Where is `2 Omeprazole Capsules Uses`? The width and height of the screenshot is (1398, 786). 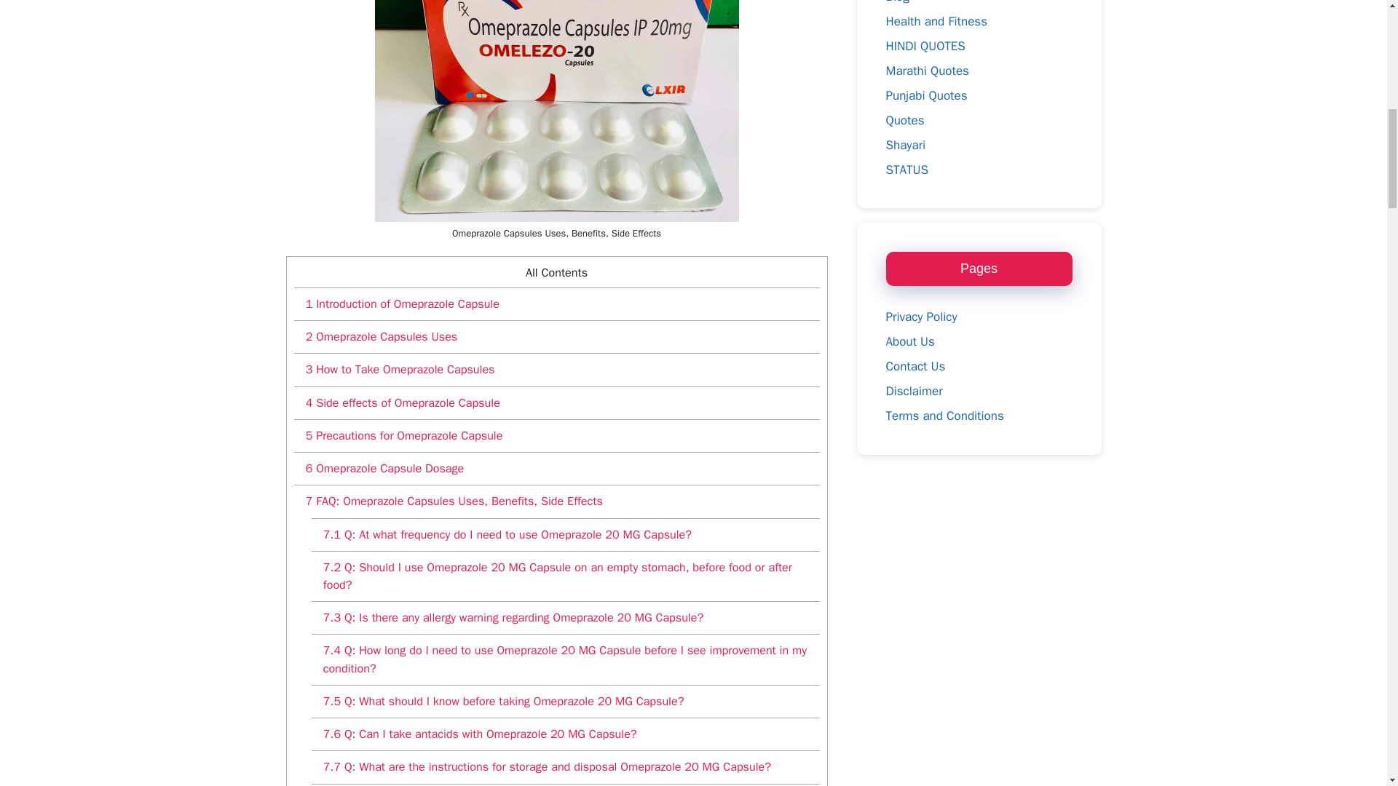
2 Omeprazole Capsules Uses is located at coordinates (556, 336).